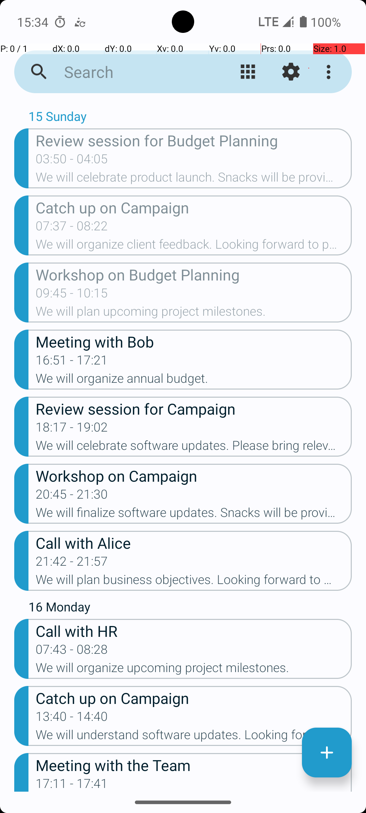  Describe the element at coordinates (72, 362) in the screenshot. I see `16:51 - 17:21` at that location.